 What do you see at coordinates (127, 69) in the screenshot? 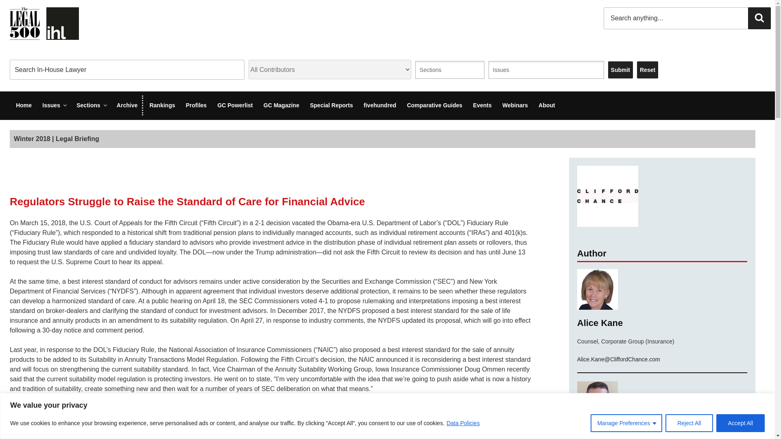
I see `Keyword Search` at bounding box center [127, 69].